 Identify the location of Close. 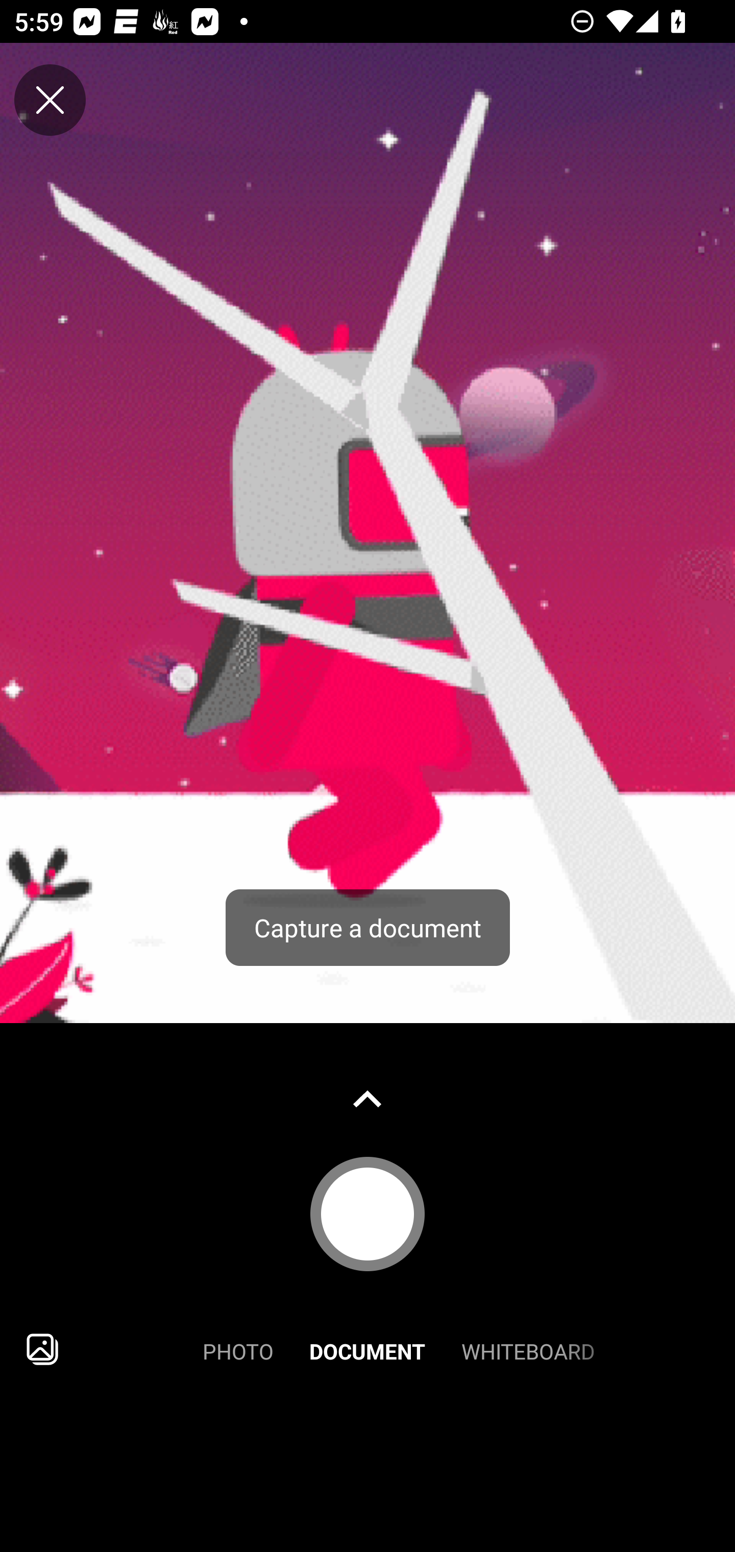
(50, 100).